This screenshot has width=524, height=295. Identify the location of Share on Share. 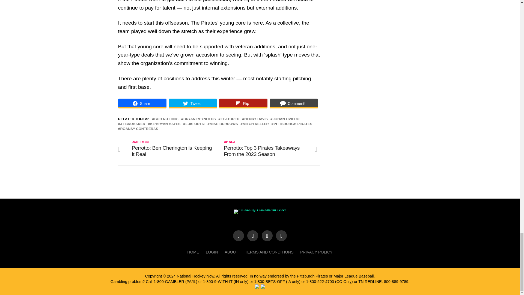
(142, 103).